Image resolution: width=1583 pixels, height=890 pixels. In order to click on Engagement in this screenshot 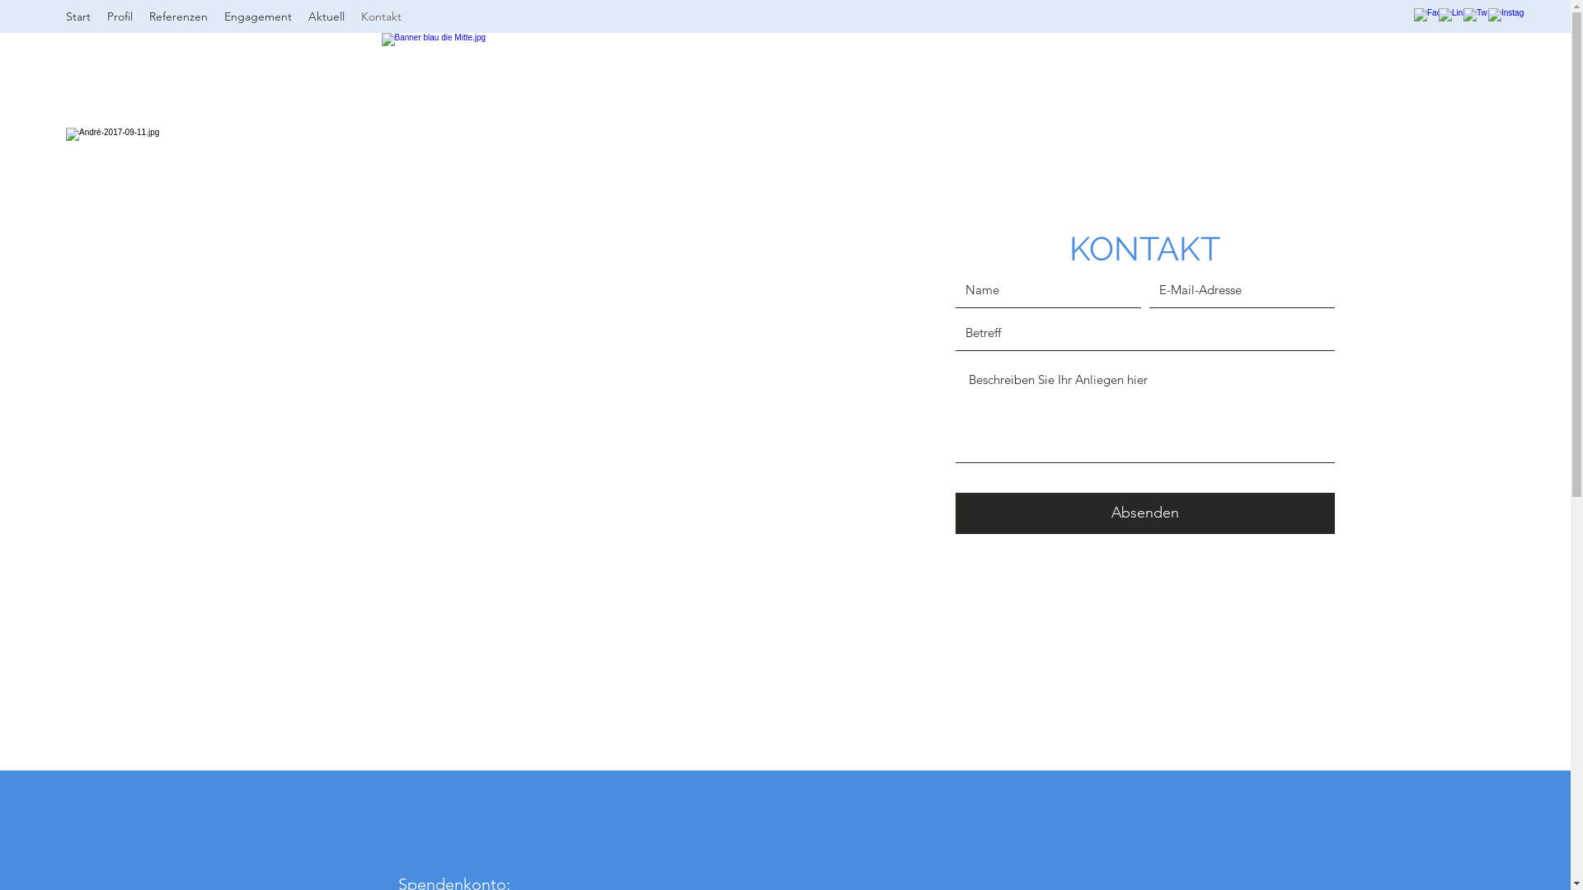, I will do `click(258, 16)`.